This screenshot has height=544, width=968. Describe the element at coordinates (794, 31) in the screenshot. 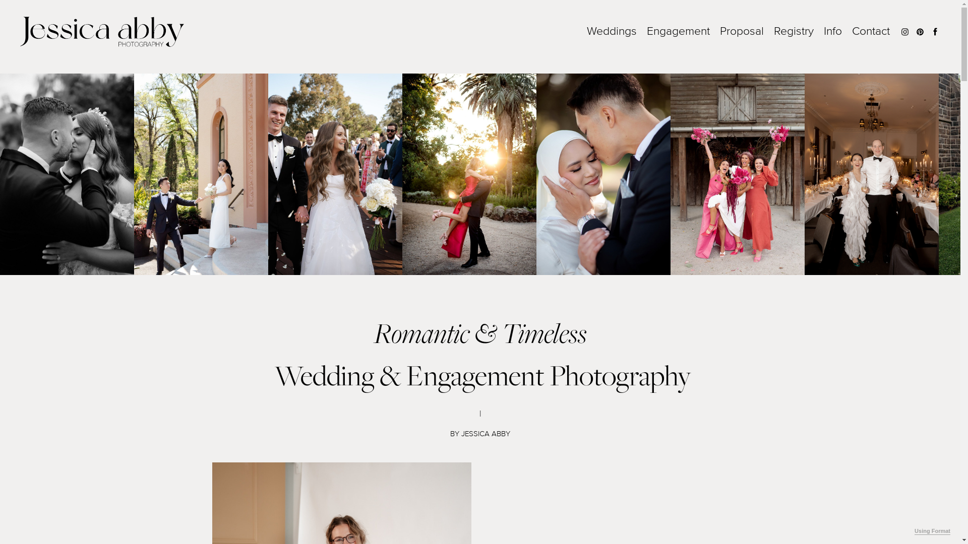

I see `Registry` at that location.